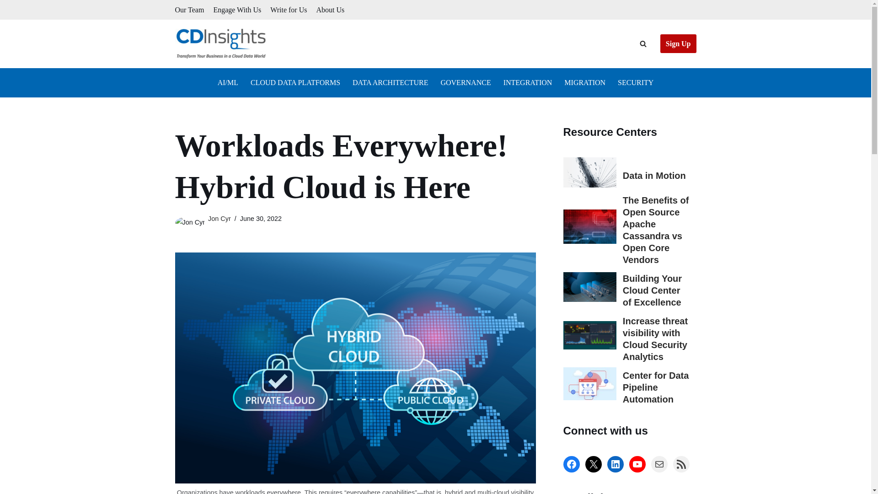  Describe the element at coordinates (678, 43) in the screenshot. I see `Sign Up` at that location.